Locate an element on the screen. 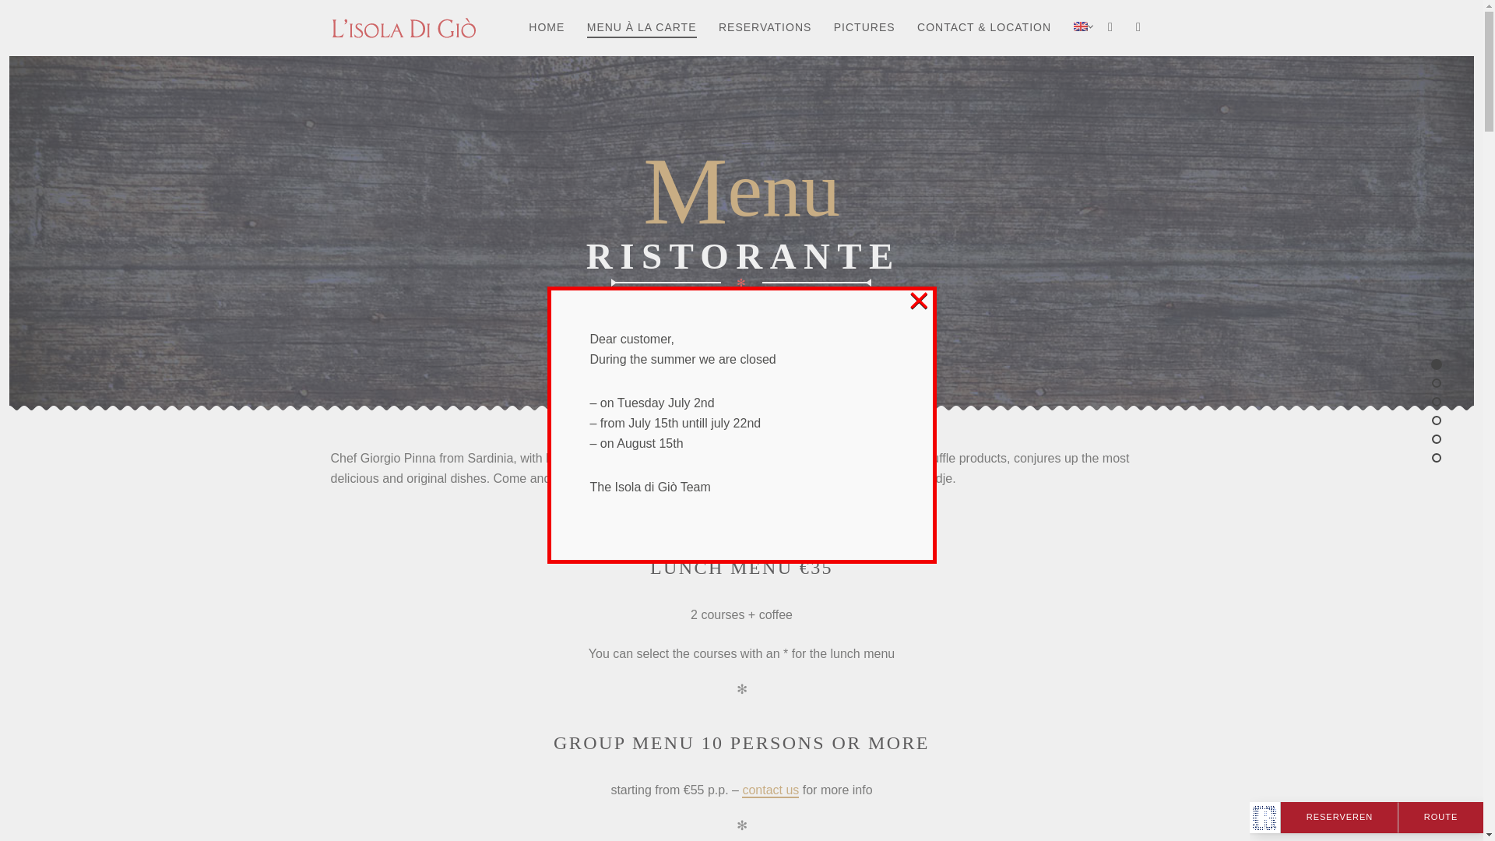 The height and width of the screenshot is (841, 1495). HOME is located at coordinates (547, 26).